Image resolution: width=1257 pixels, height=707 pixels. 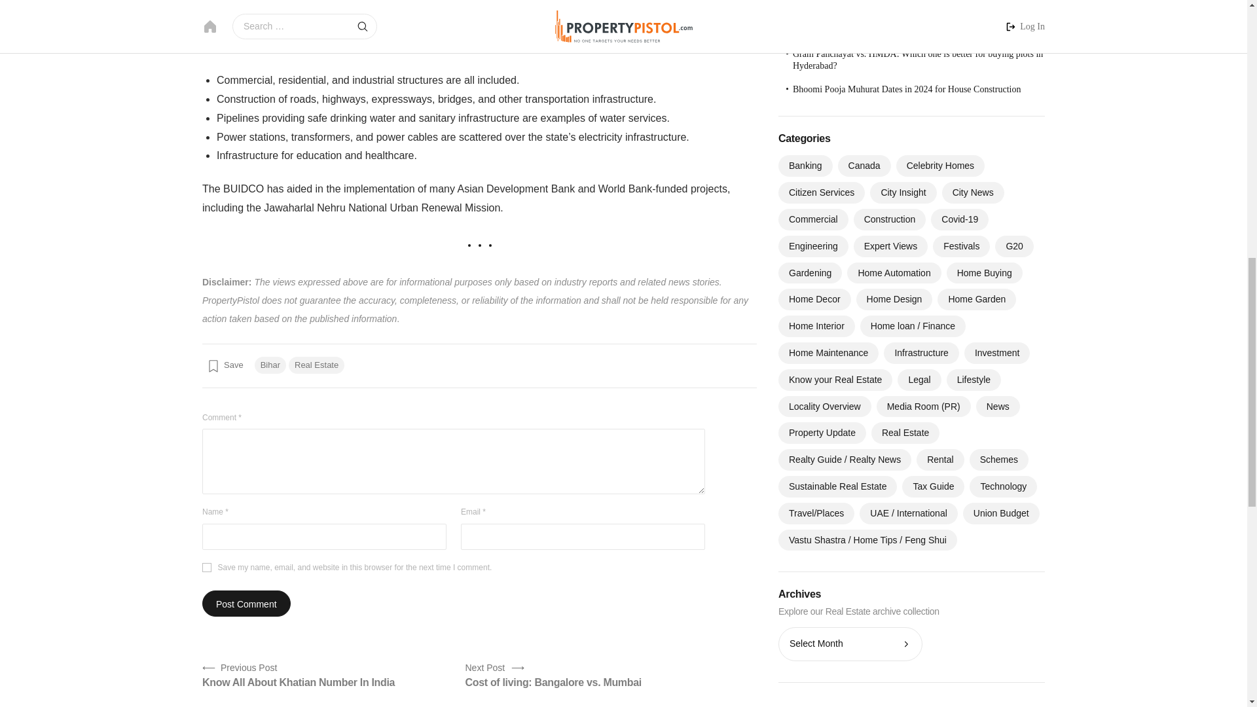 I want to click on yes, so click(x=553, y=674).